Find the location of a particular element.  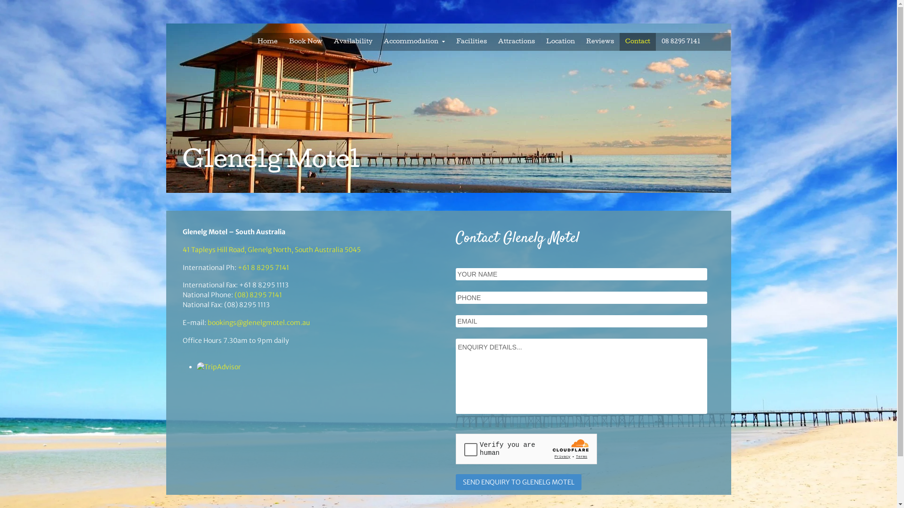

08 8295 7141 is located at coordinates (681, 42).